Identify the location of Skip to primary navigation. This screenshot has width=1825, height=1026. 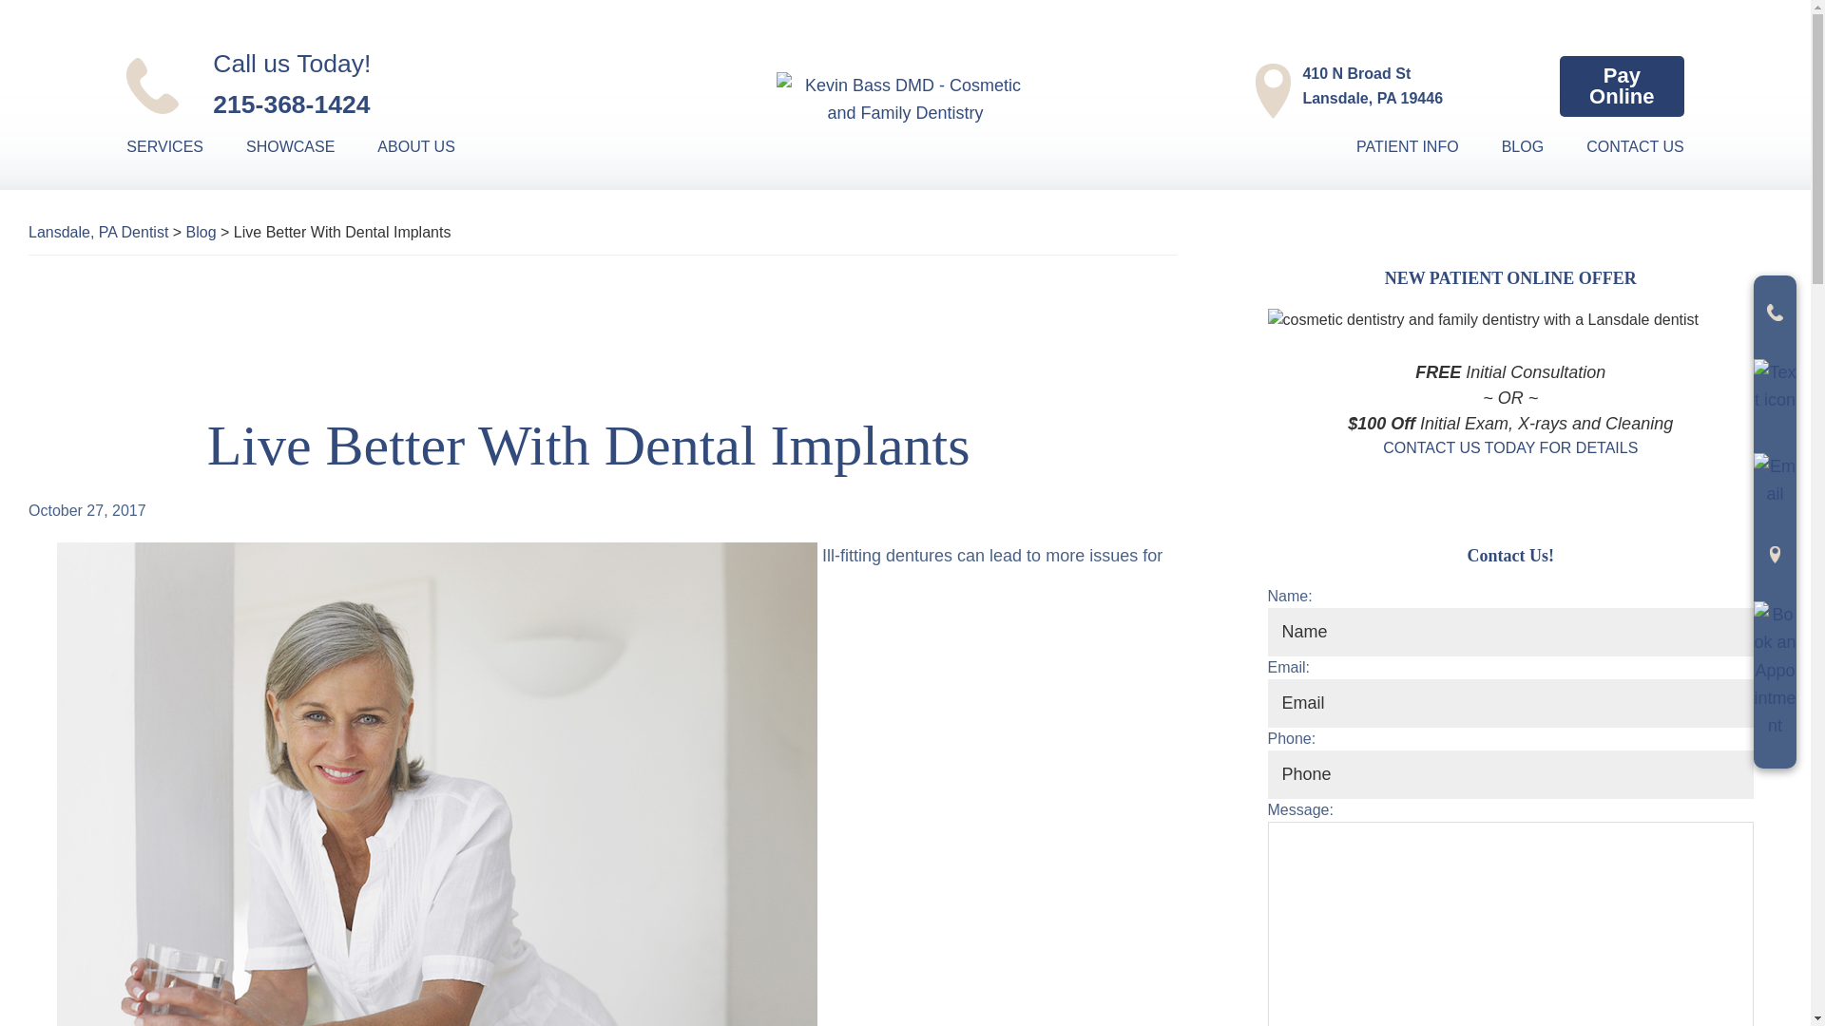
(1622, 86).